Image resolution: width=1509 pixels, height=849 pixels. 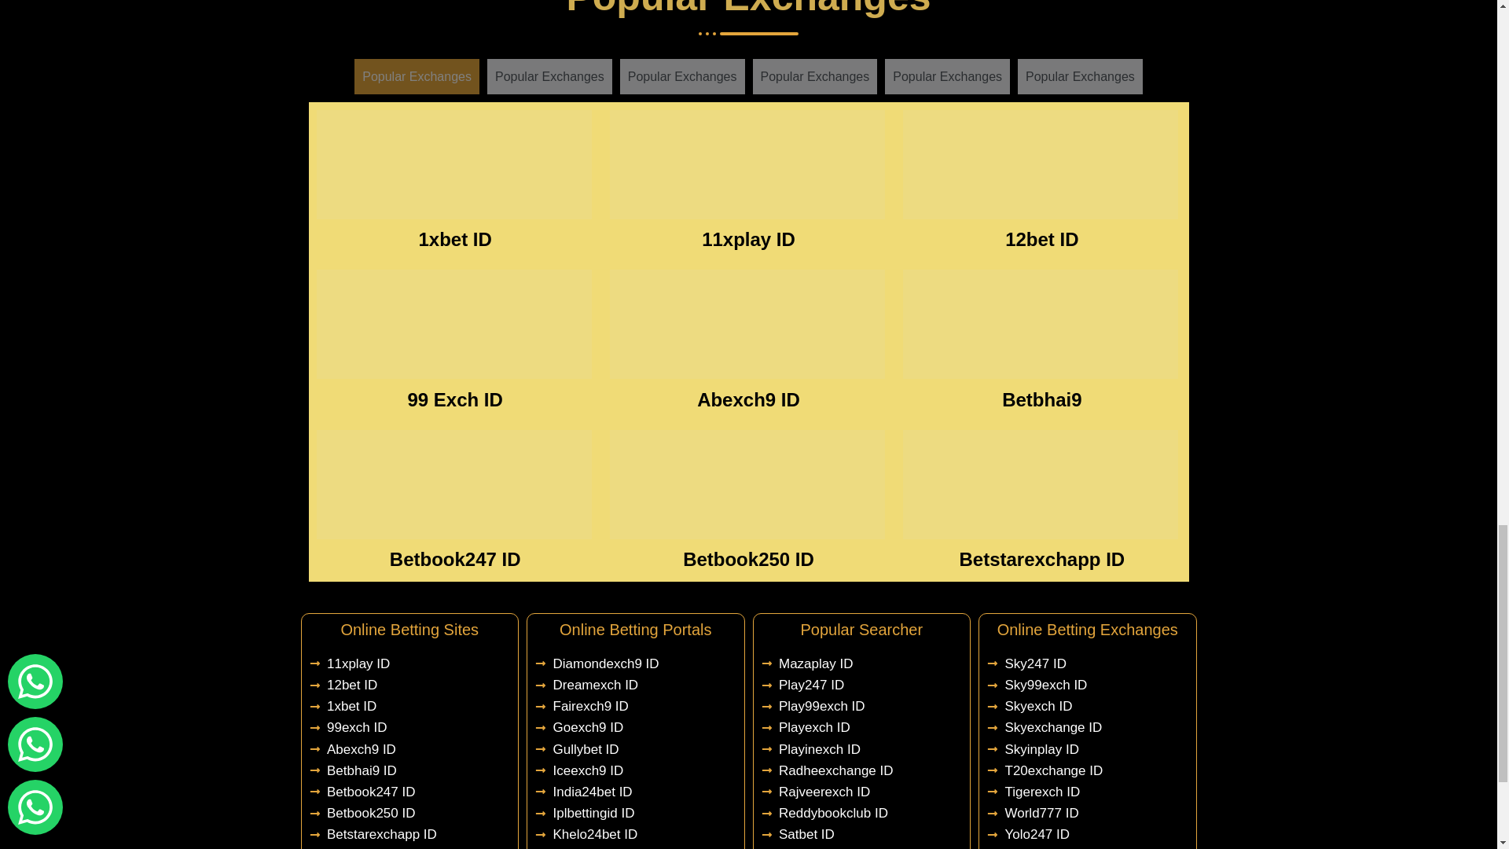 I want to click on Abexch9 ID, so click(x=748, y=399).